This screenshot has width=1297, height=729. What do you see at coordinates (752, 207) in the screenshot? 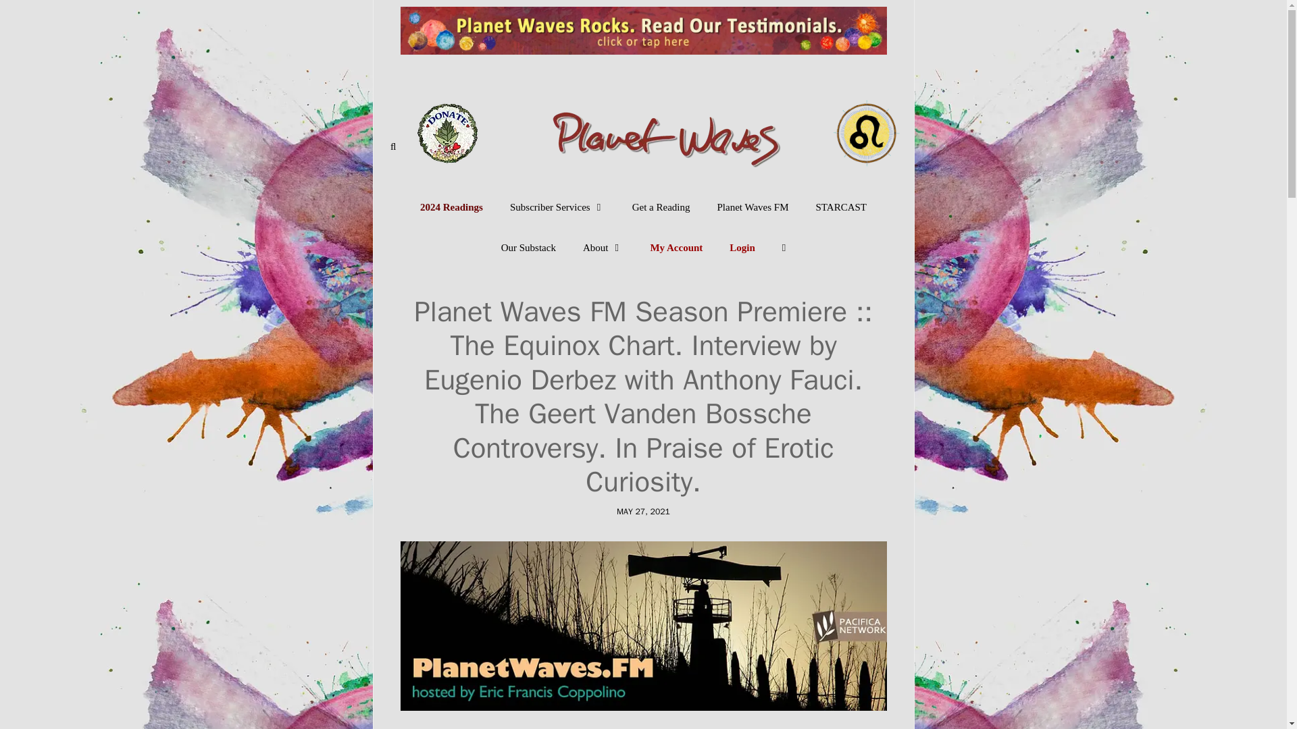
I see `Planet Waves FM` at bounding box center [752, 207].